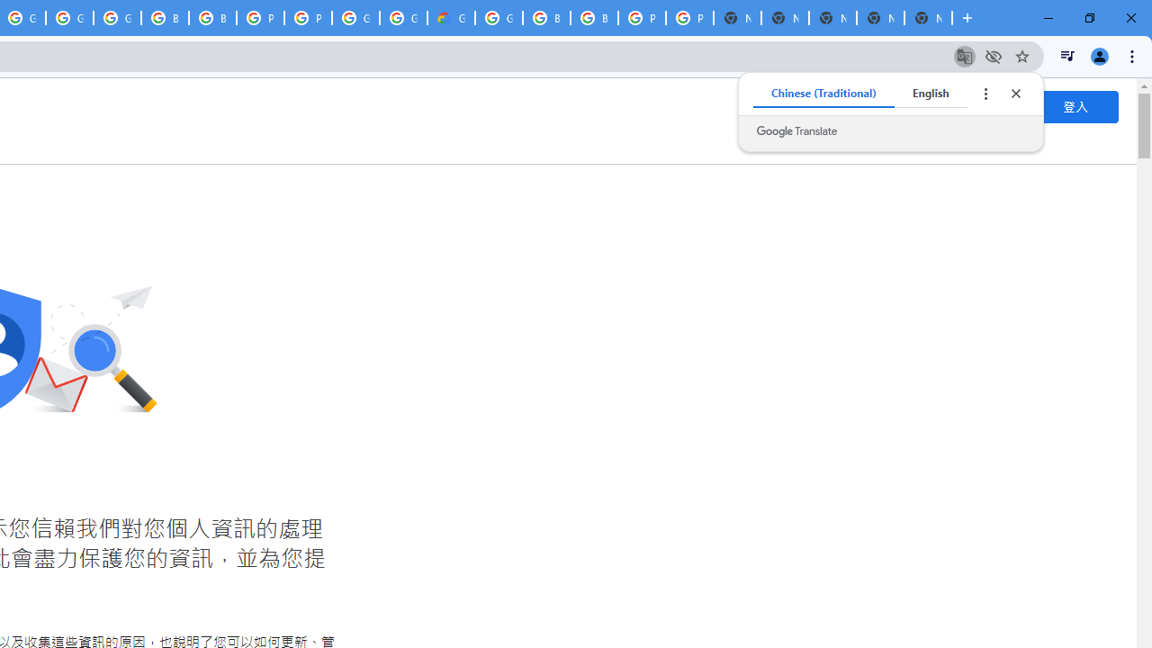 This screenshot has width=1152, height=648. I want to click on Browse Chrome as a guest - Computer - Google Chrome Help, so click(546, 18).